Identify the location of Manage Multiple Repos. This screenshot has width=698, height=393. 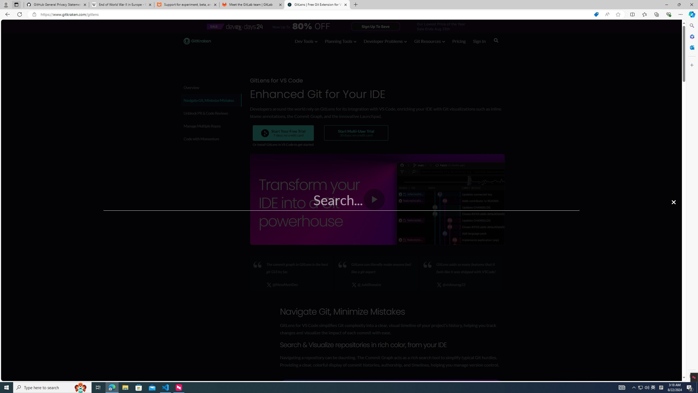
(210, 126).